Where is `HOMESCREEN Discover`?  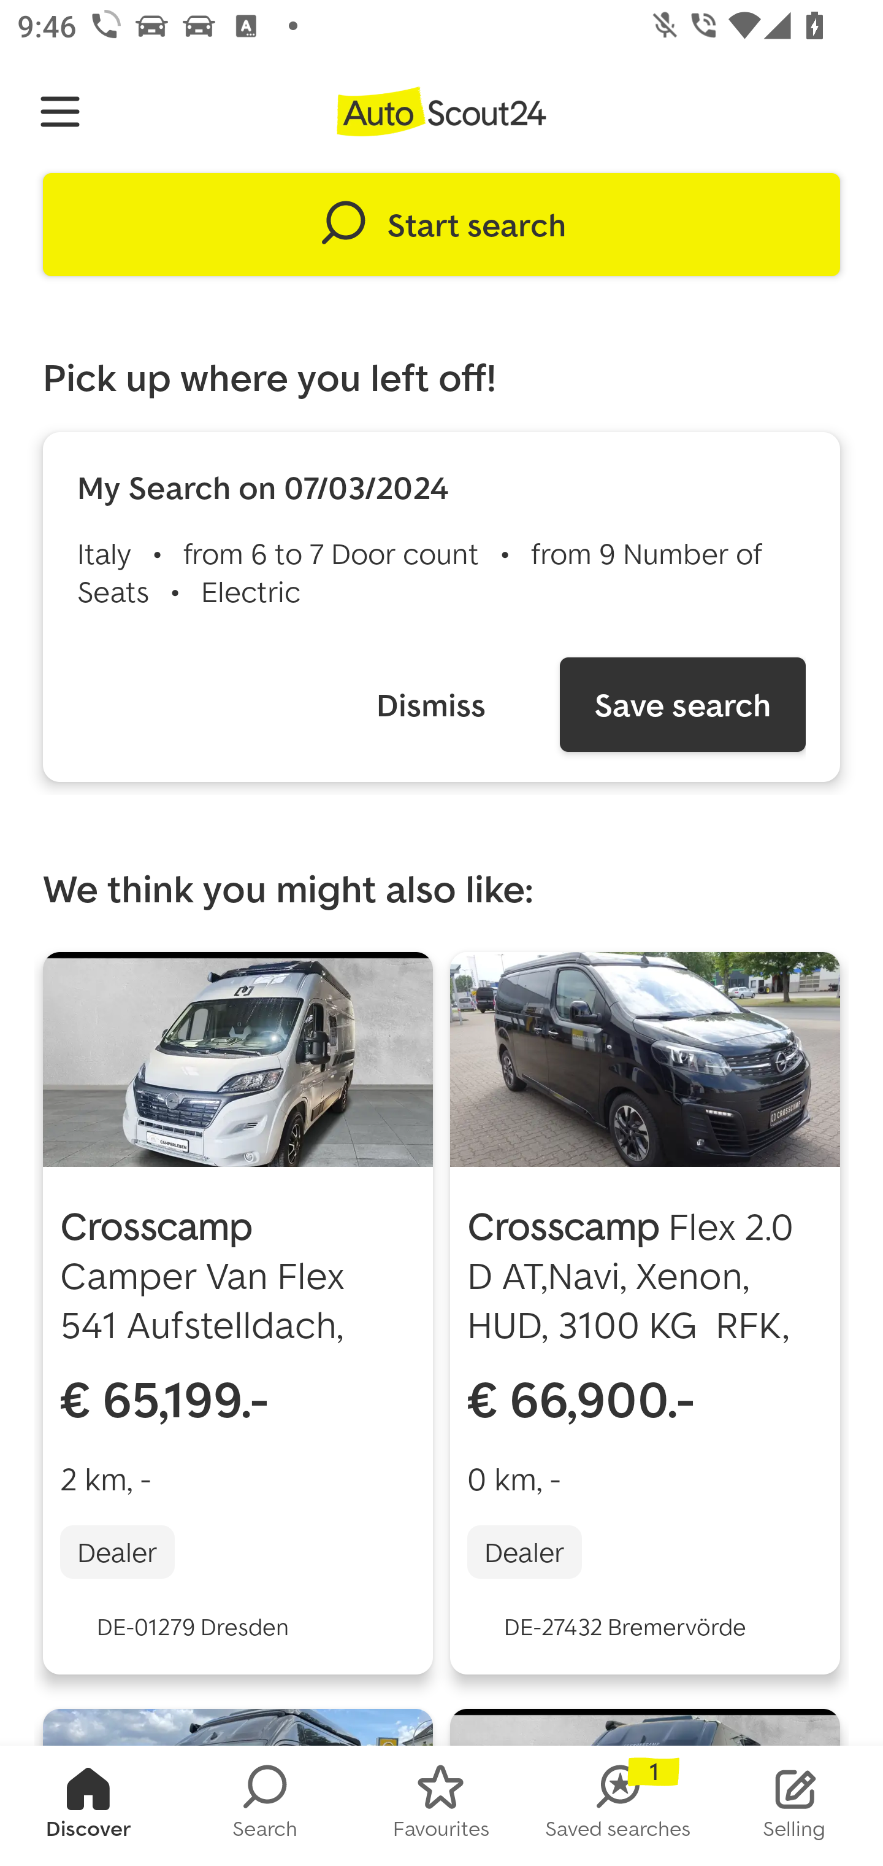
HOMESCREEN Discover is located at coordinates (88, 1806).